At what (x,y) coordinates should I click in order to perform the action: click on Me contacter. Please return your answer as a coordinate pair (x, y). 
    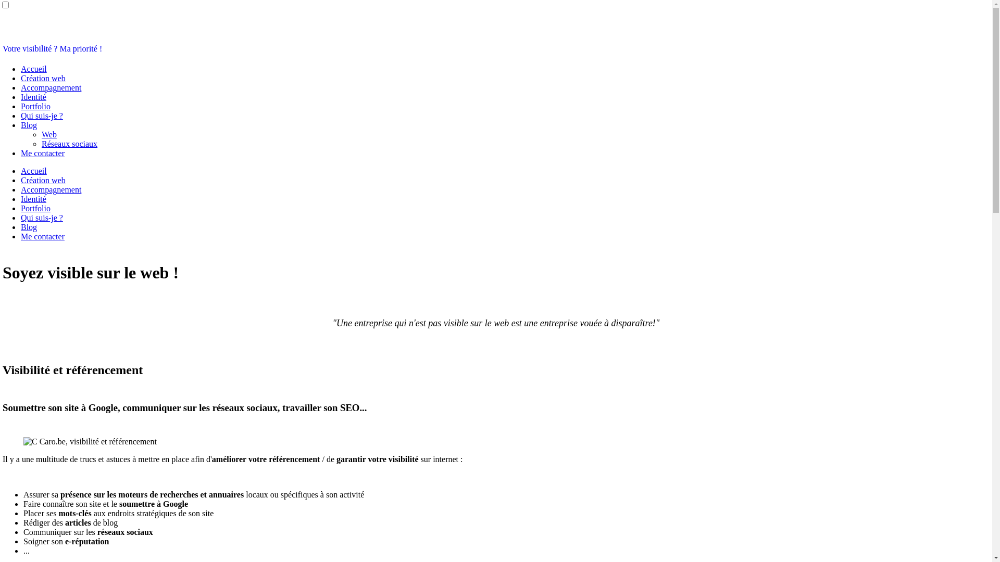
    Looking at the image, I should click on (43, 153).